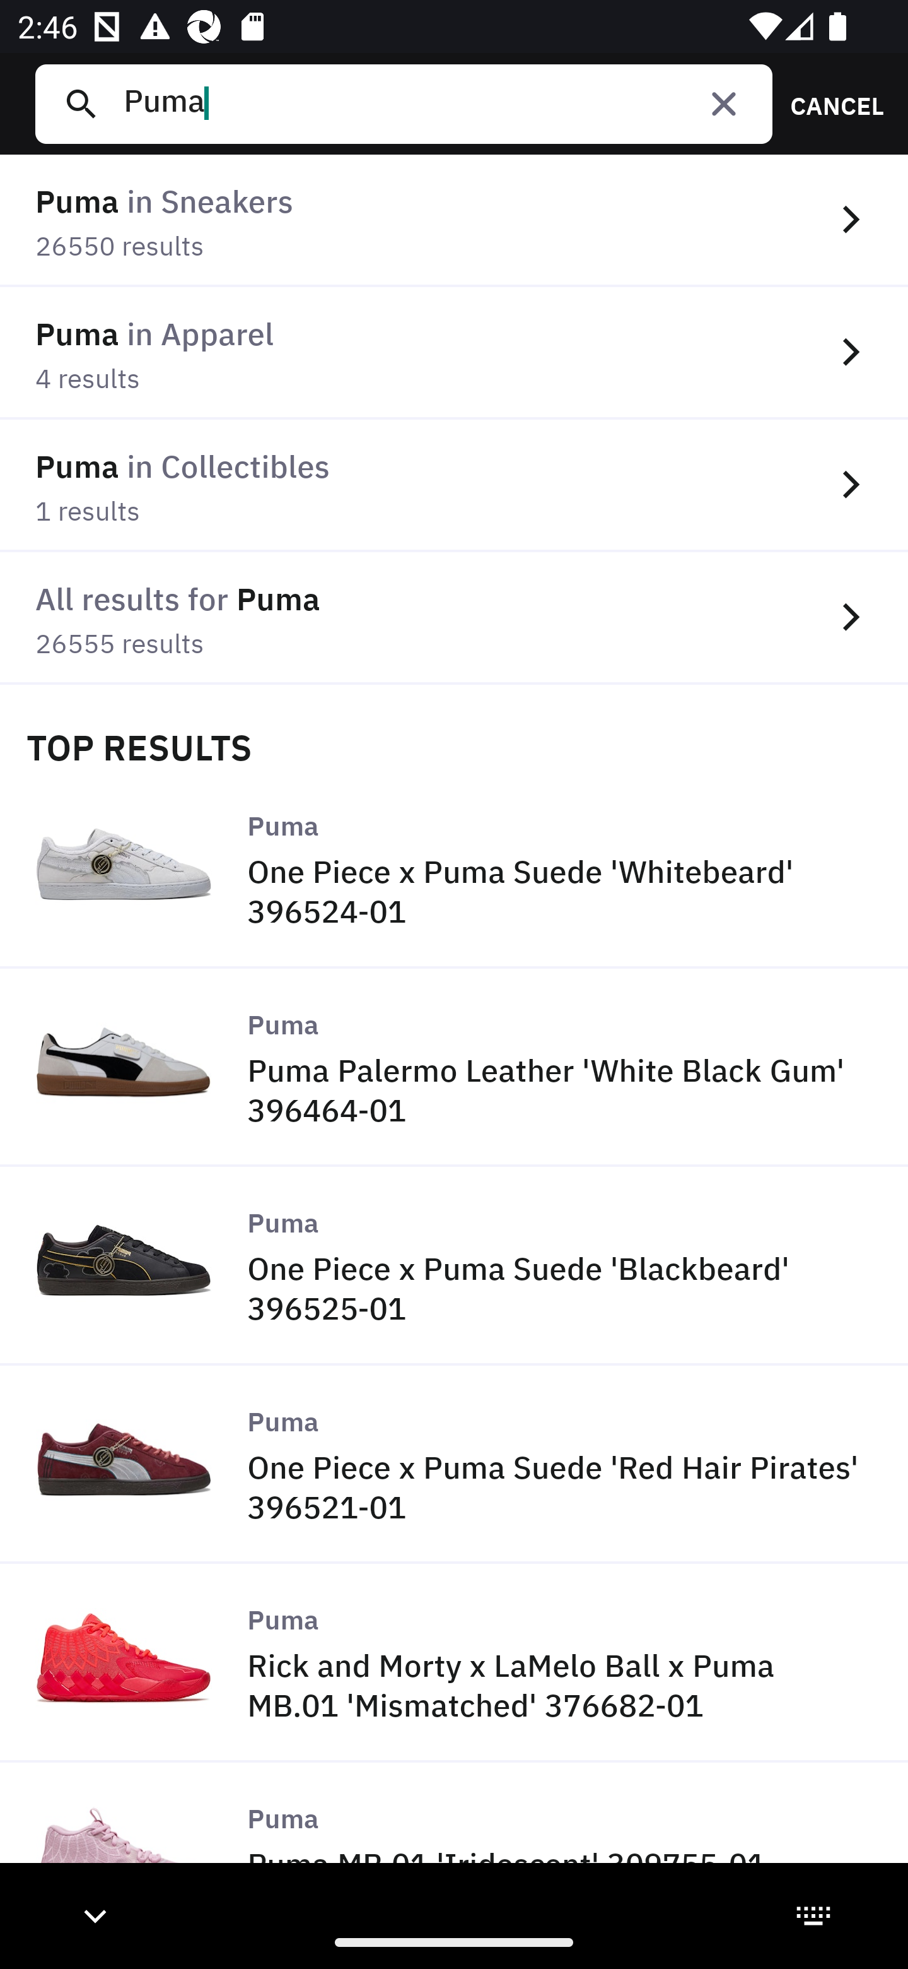 The image size is (908, 1969). Describe the element at coordinates (829, 103) in the screenshot. I see `CANCEL` at that location.